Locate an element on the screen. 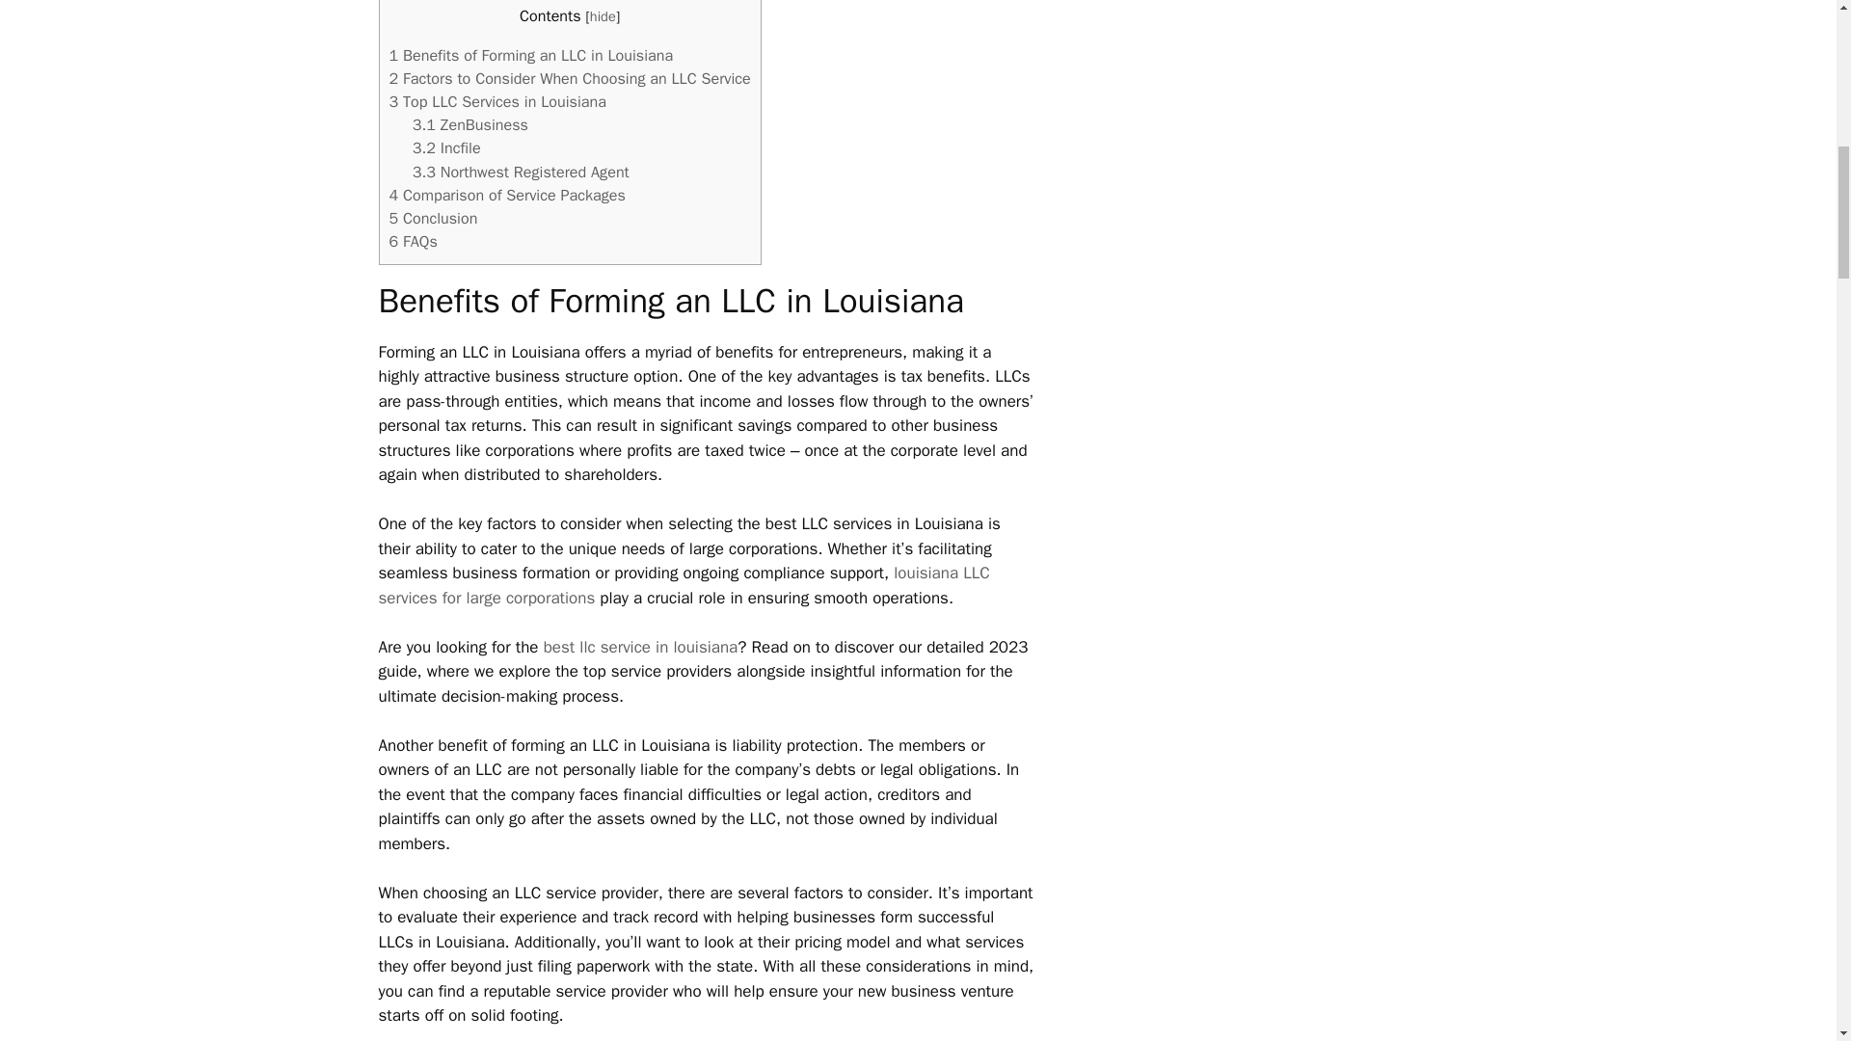 Image resolution: width=1851 pixels, height=1041 pixels. 2 Factors to Consider When Choosing an LLC Service is located at coordinates (570, 78).